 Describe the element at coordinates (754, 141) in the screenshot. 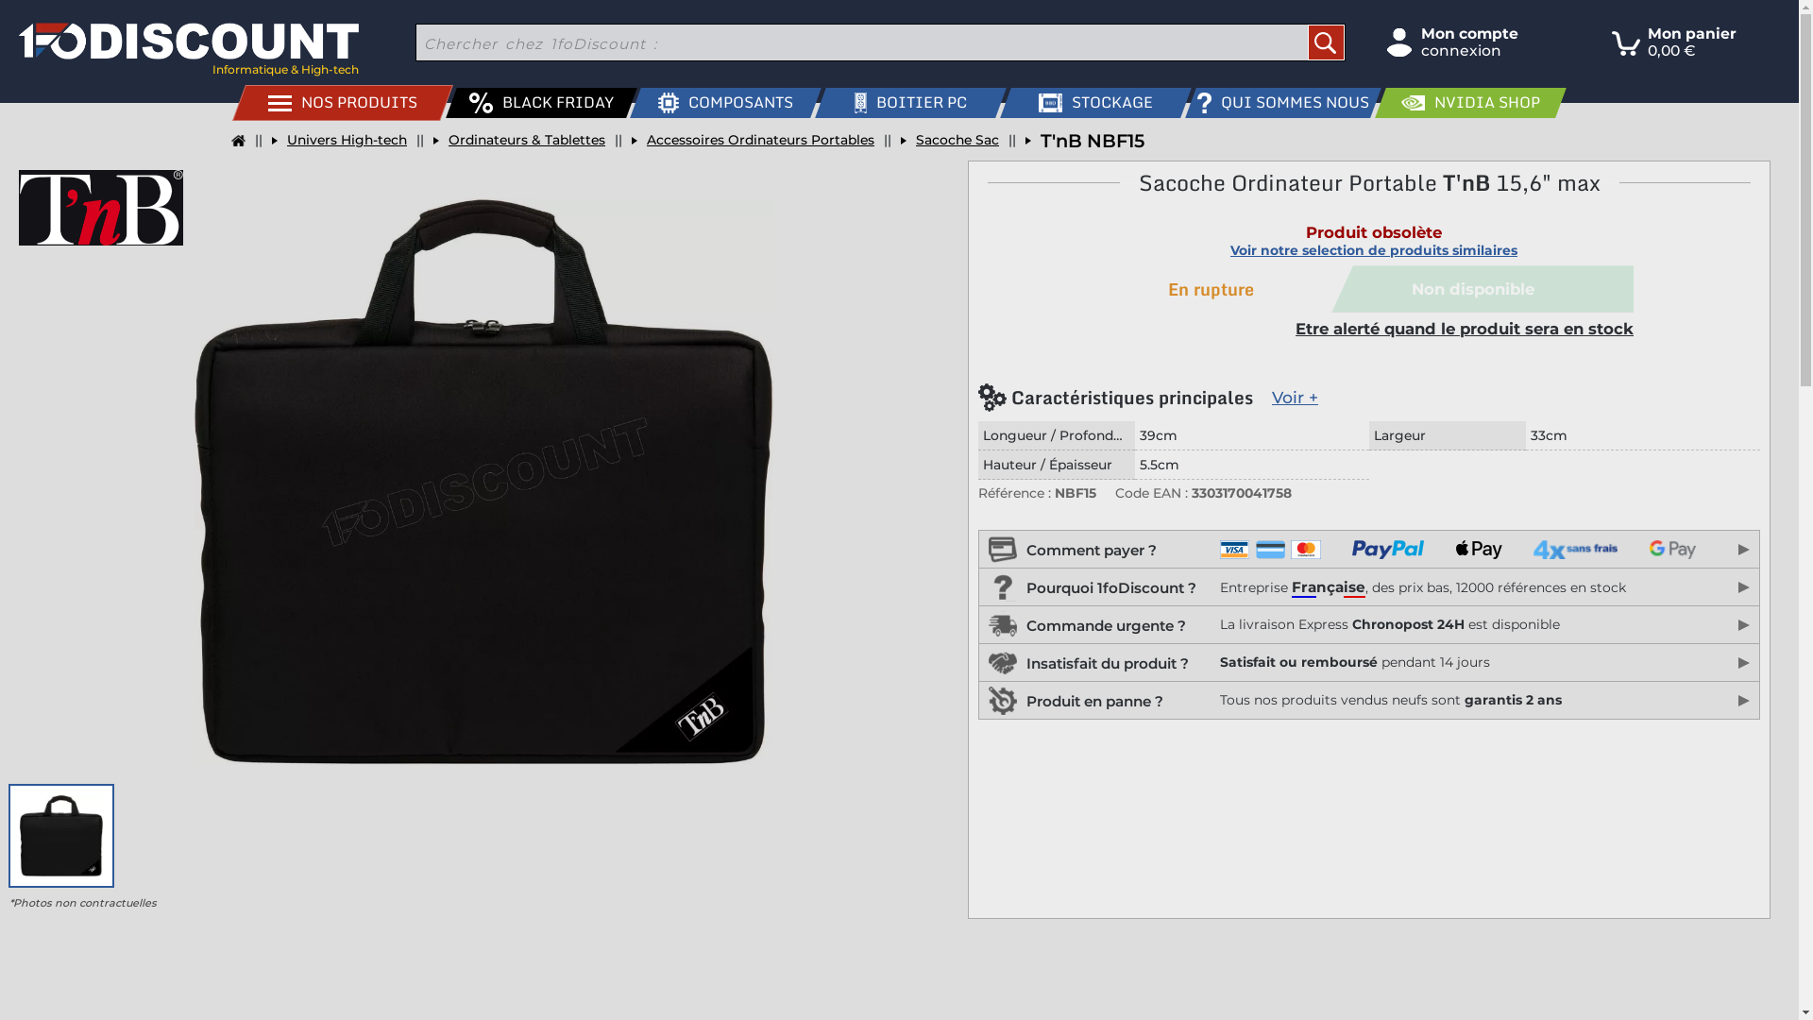

I see `Accessoires Ordinateurs Portables` at that location.